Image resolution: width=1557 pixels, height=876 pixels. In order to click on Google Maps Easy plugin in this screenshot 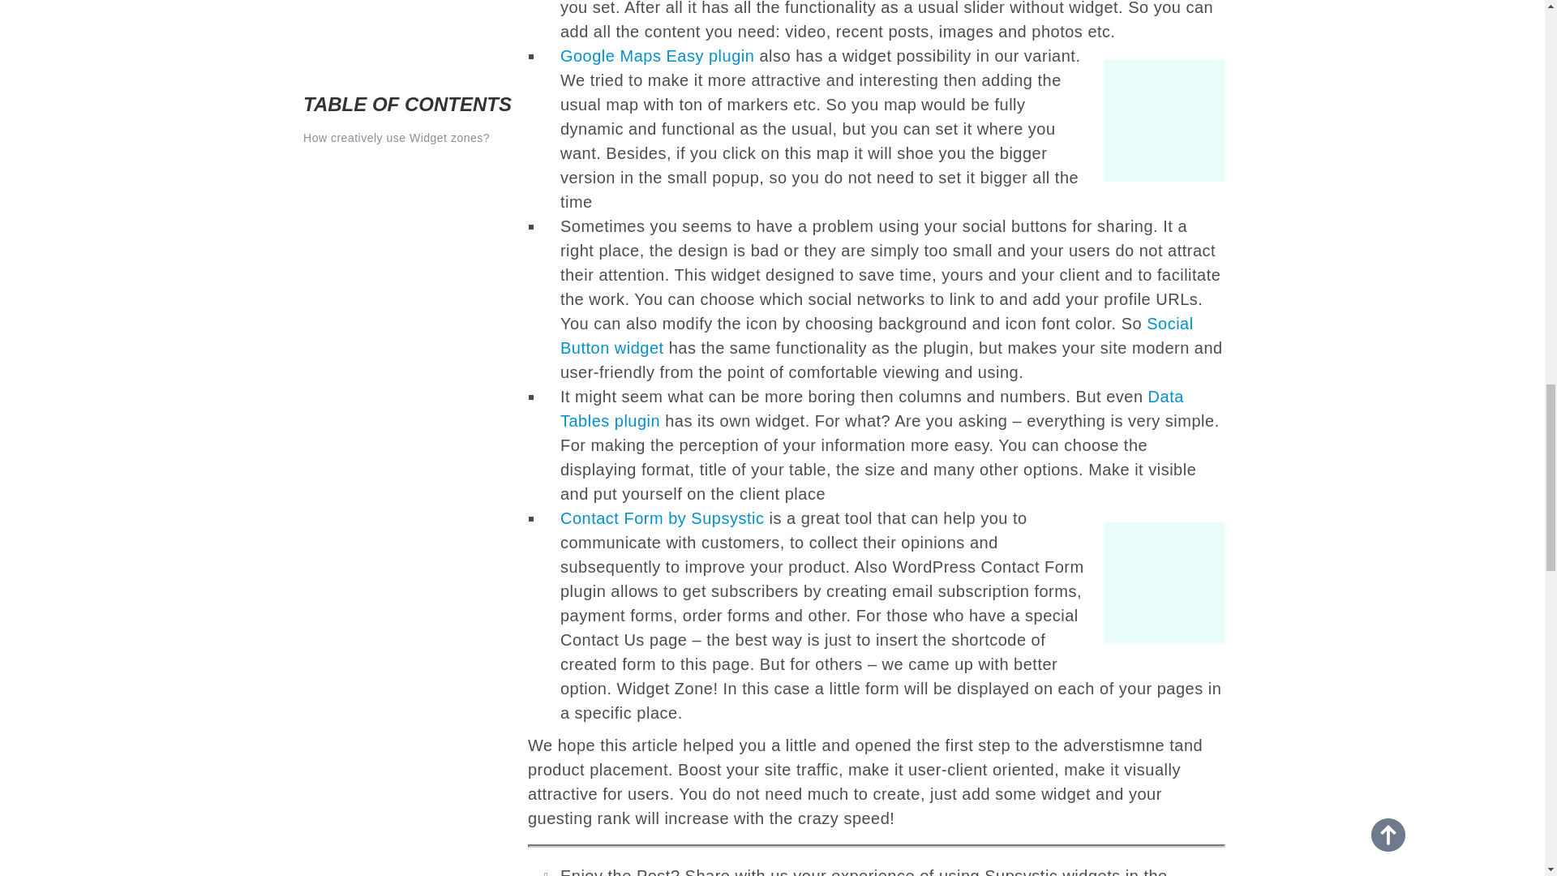, I will do `click(657, 55)`.